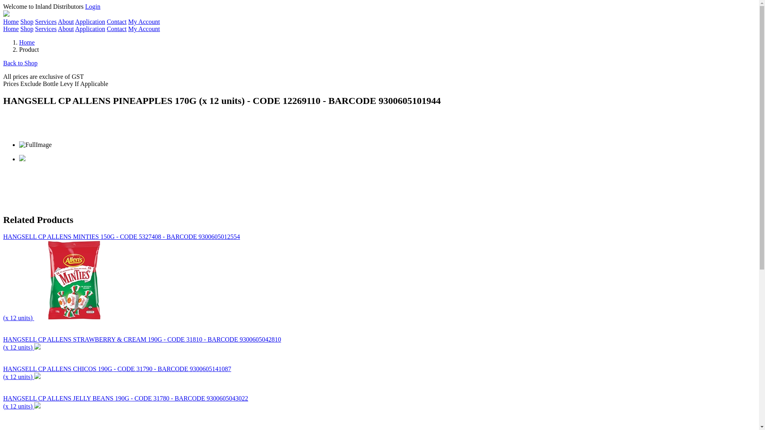  I want to click on Application, so click(90, 21).